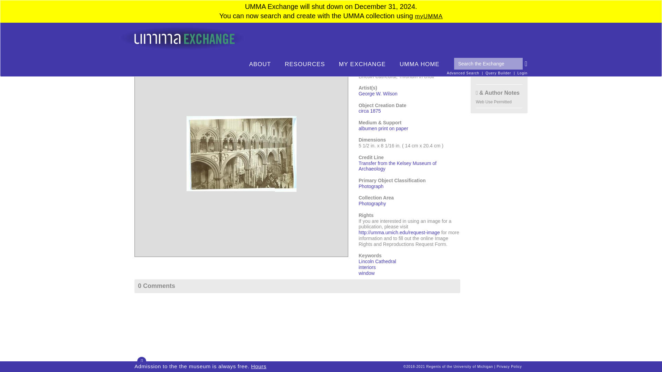  Describe the element at coordinates (498, 73) in the screenshot. I see `Query Builder` at that location.